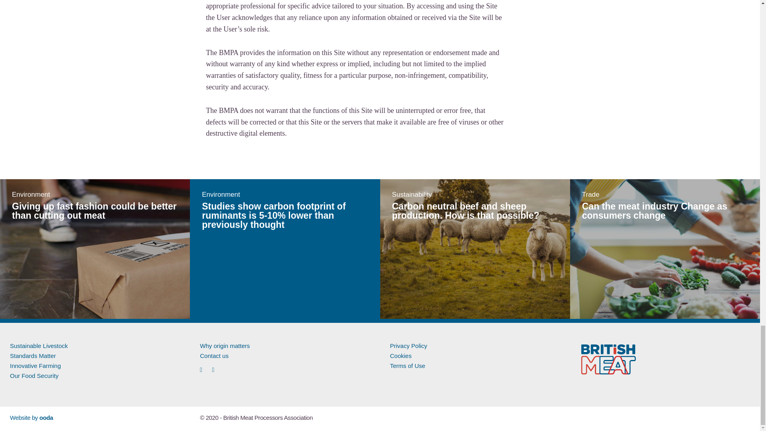 This screenshot has height=431, width=766. Describe the element at coordinates (34, 376) in the screenshot. I see `Our Food Security` at that location.